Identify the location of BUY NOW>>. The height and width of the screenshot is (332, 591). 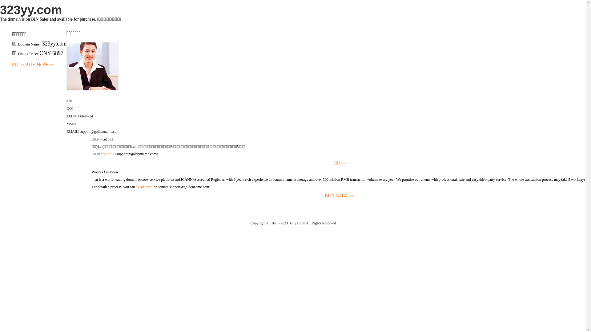
(40, 65).